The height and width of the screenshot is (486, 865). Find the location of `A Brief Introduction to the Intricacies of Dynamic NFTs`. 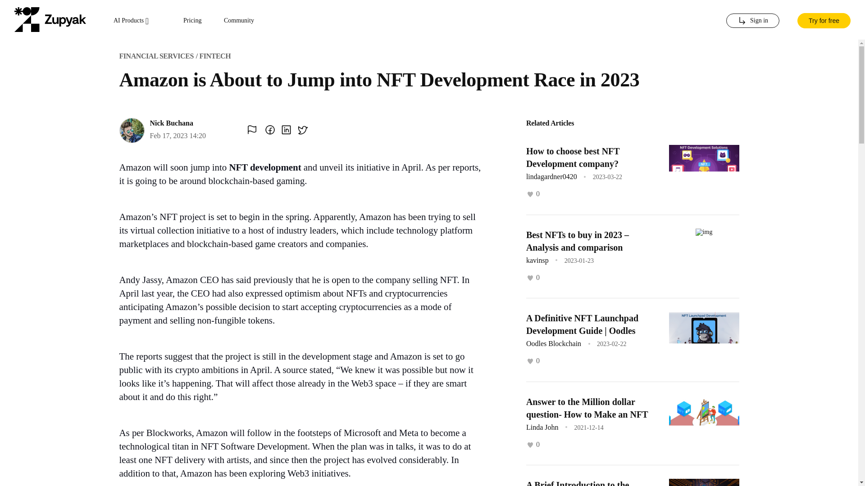

A Brief Introduction to the Intricacies of Dynamic NFTs is located at coordinates (581, 483).